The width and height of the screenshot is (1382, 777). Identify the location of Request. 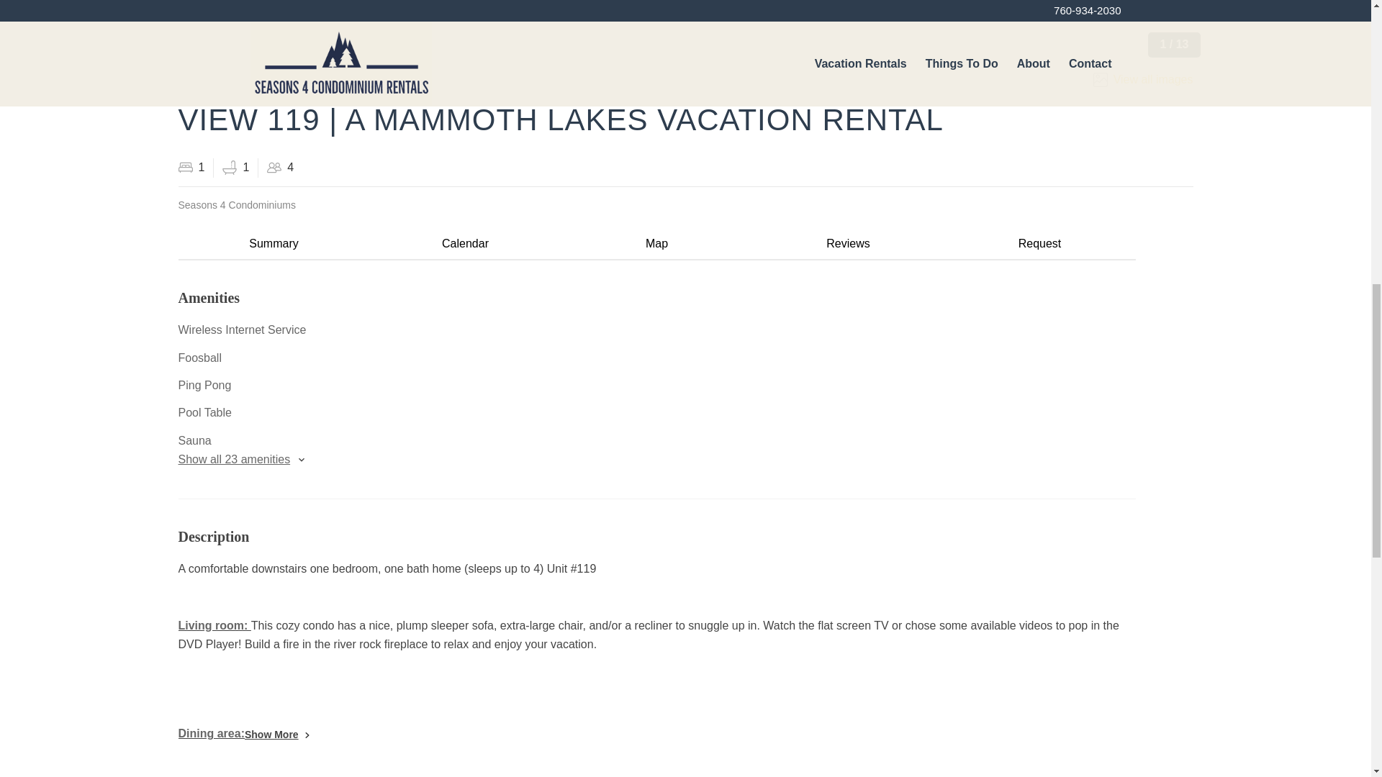
(1039, 244).